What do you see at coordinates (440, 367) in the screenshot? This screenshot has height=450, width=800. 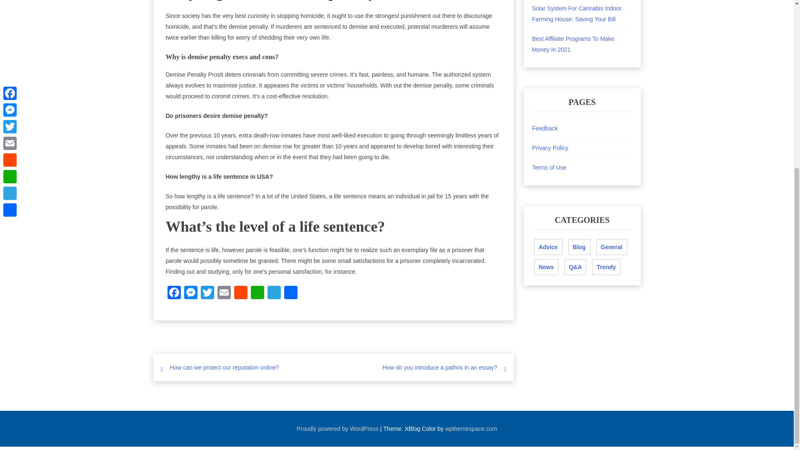 I see `How do you introduce a pathos in an essay?` at bounding box center [440, 367].